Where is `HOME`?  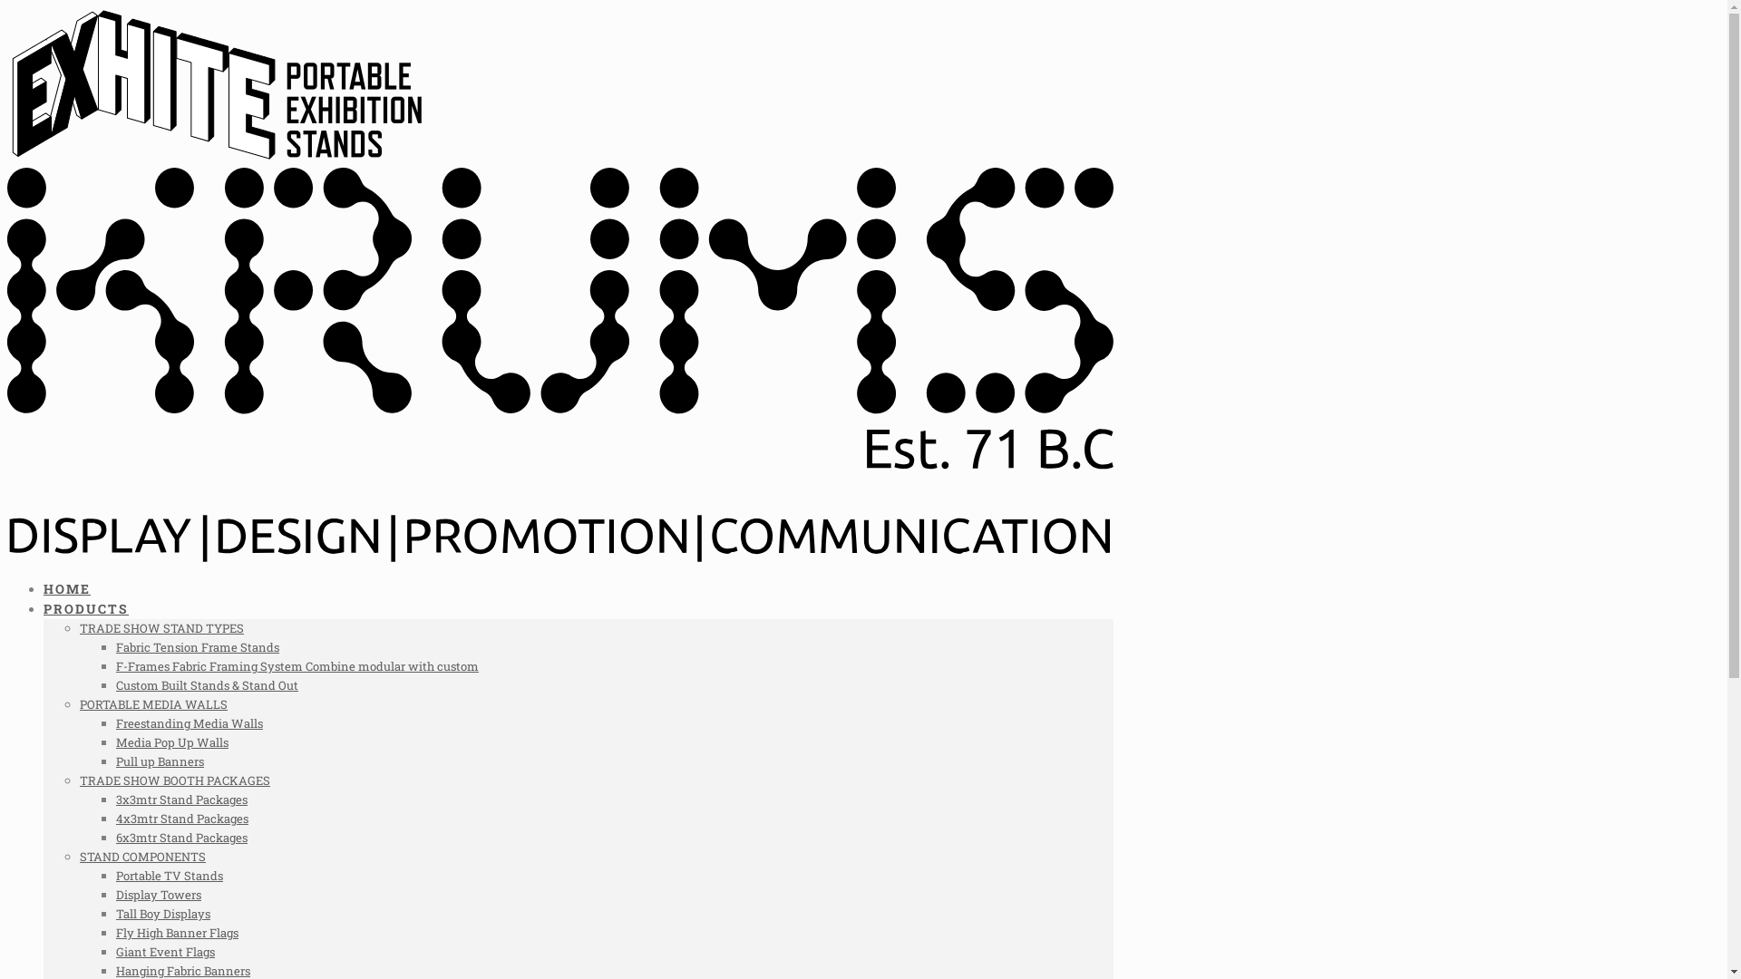 HOME is located at coordinates (67, 589).